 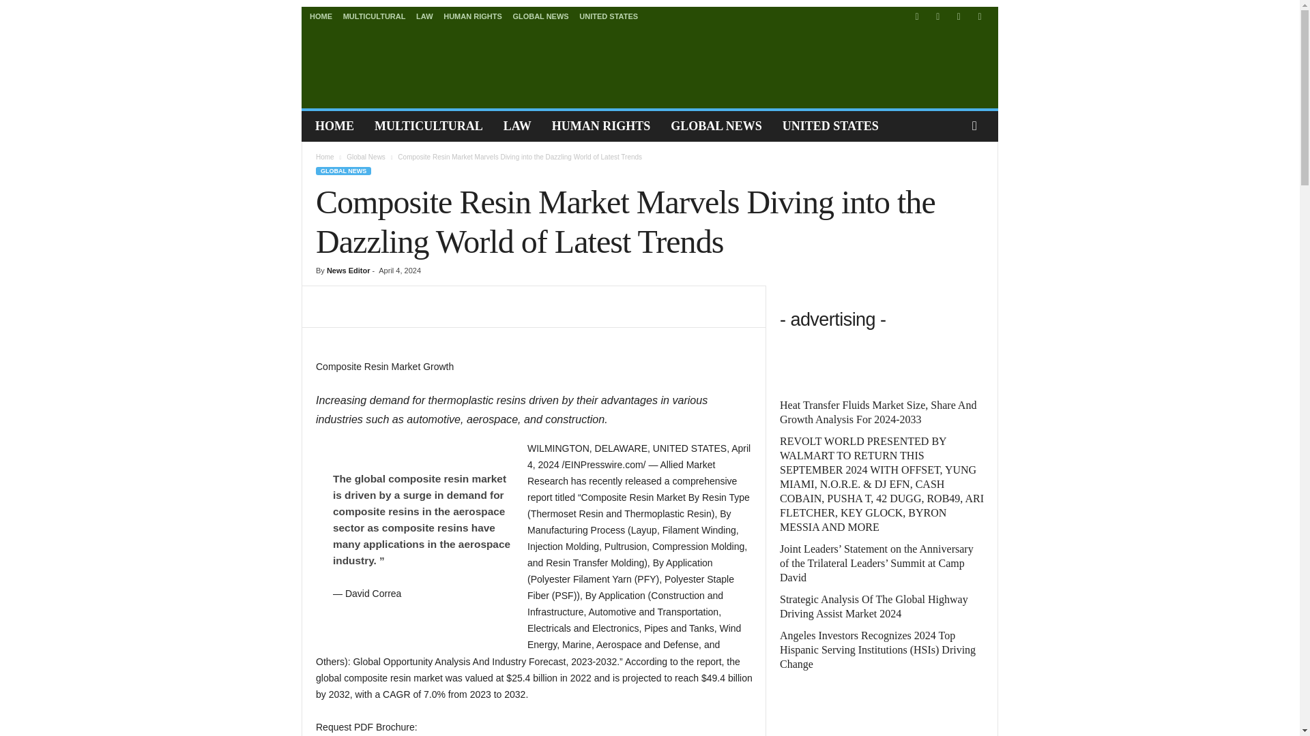 I want to click on Home, so click(x=325, y=157).